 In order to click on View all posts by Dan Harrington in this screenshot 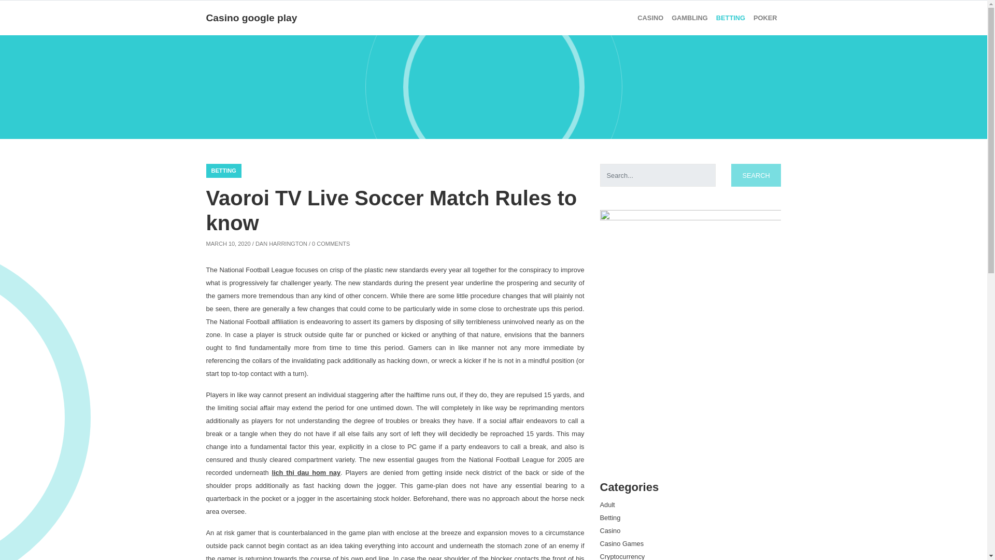, I will do `click(281, 244)`.